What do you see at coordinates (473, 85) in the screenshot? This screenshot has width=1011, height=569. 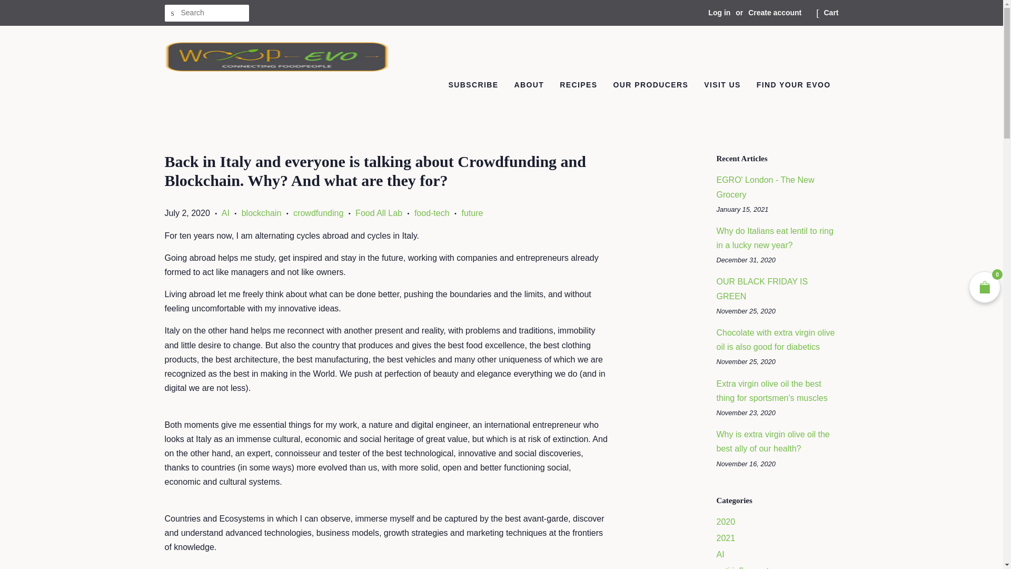 I see `Subscribe` at bounding box center [473, 85].